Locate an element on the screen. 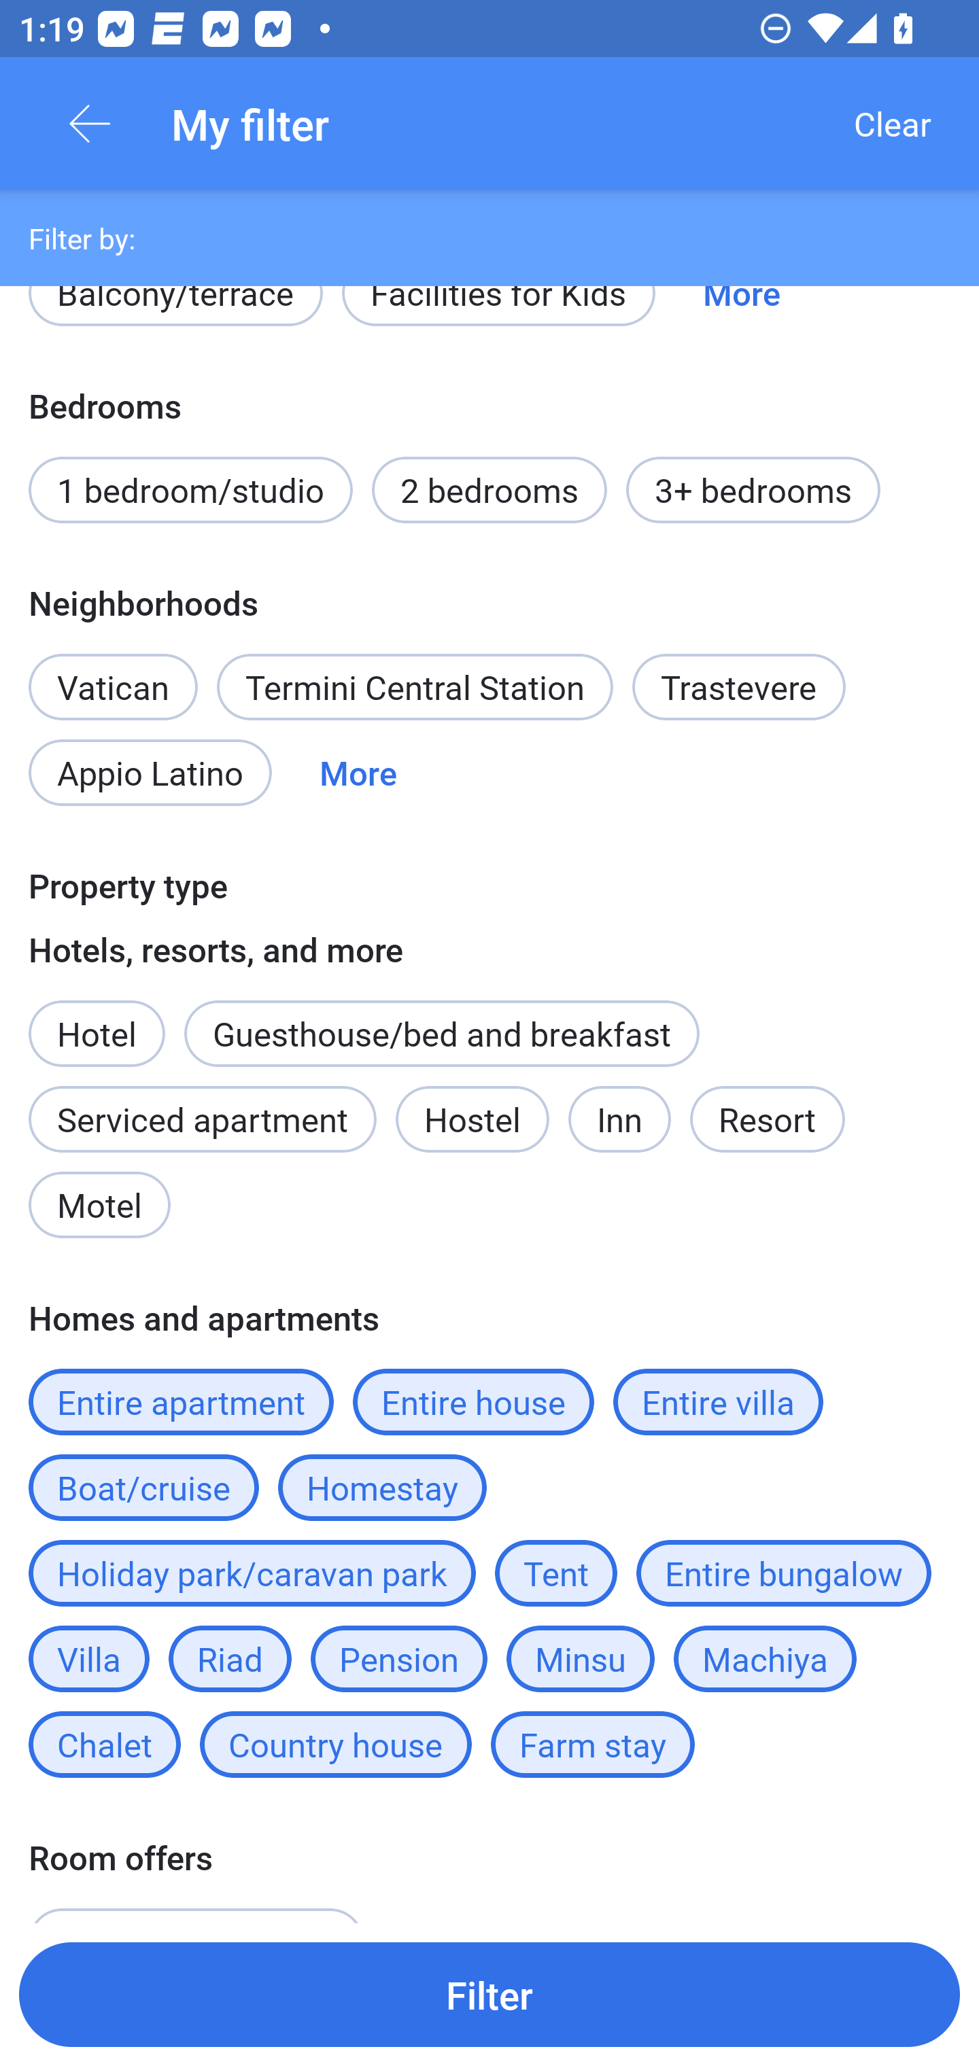 This screenshot has height=2066, width=979. Filter is located at coordinates (489, 1994).